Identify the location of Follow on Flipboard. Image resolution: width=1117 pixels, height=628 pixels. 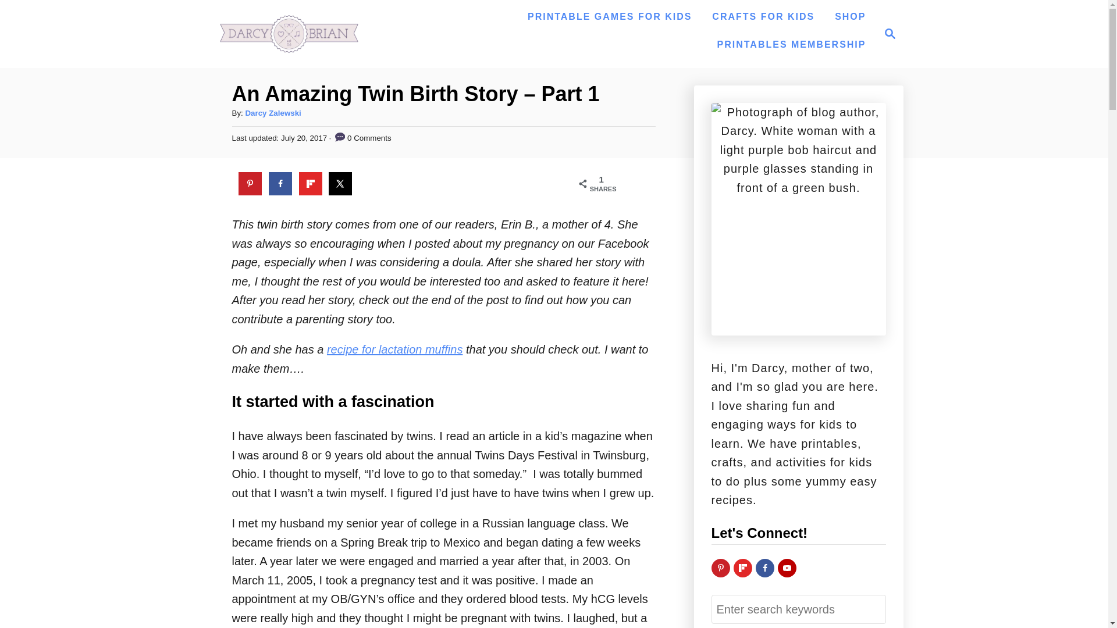
(340, 183).